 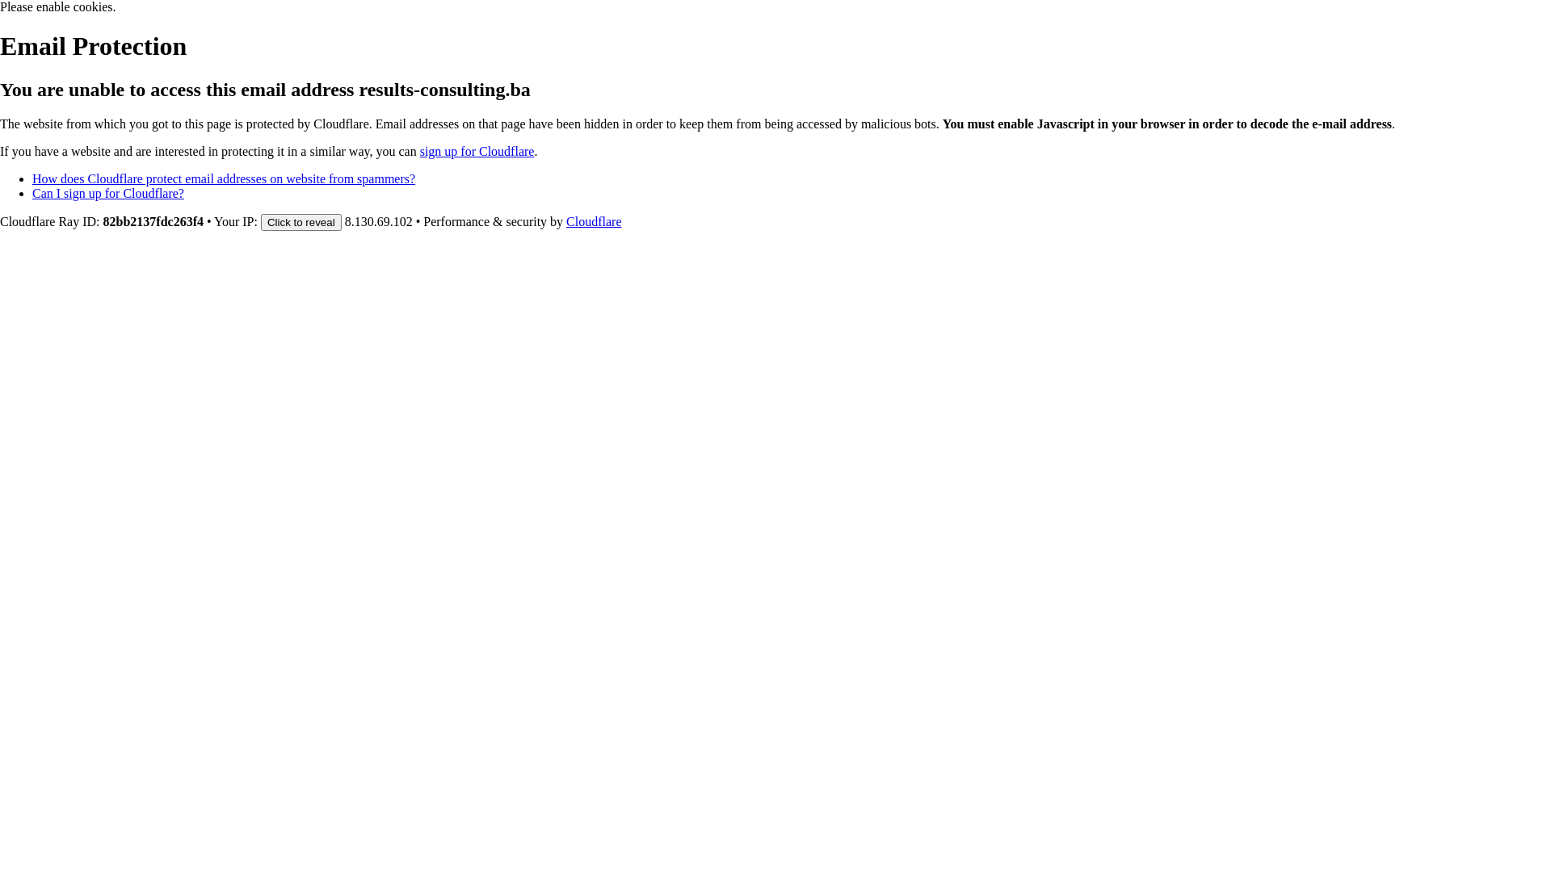 I want to click on Cloudflare, so click(x=594, y=221).